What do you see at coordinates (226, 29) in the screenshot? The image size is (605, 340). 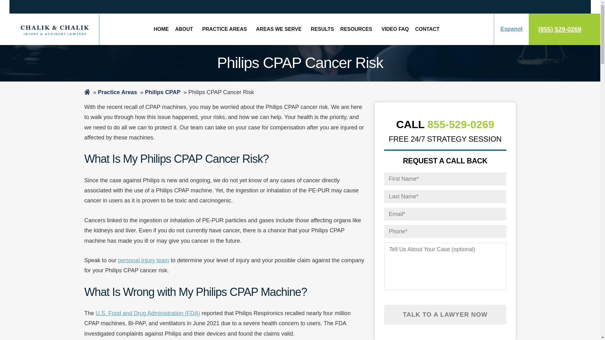 I see `Personal Injury Practice Areas` at bounding box center [226, 29].